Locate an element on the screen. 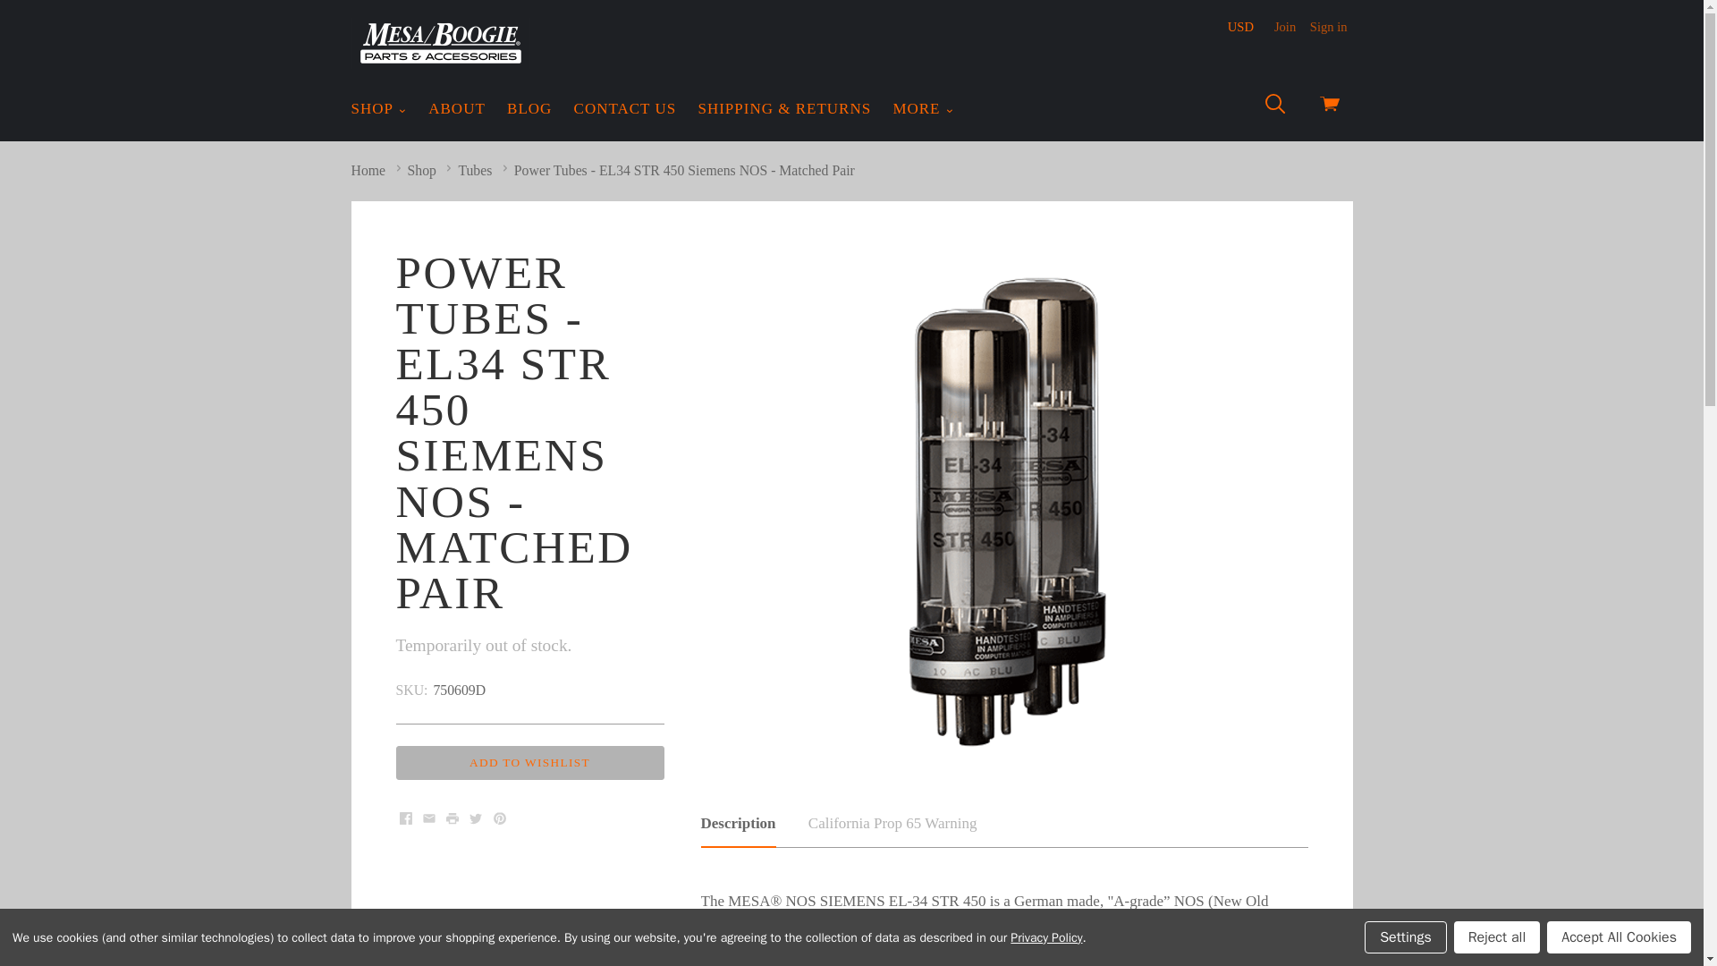 The width and height of the screenshot is (1717, 966). Add to Wishlist is located at coordinates (529, 762).